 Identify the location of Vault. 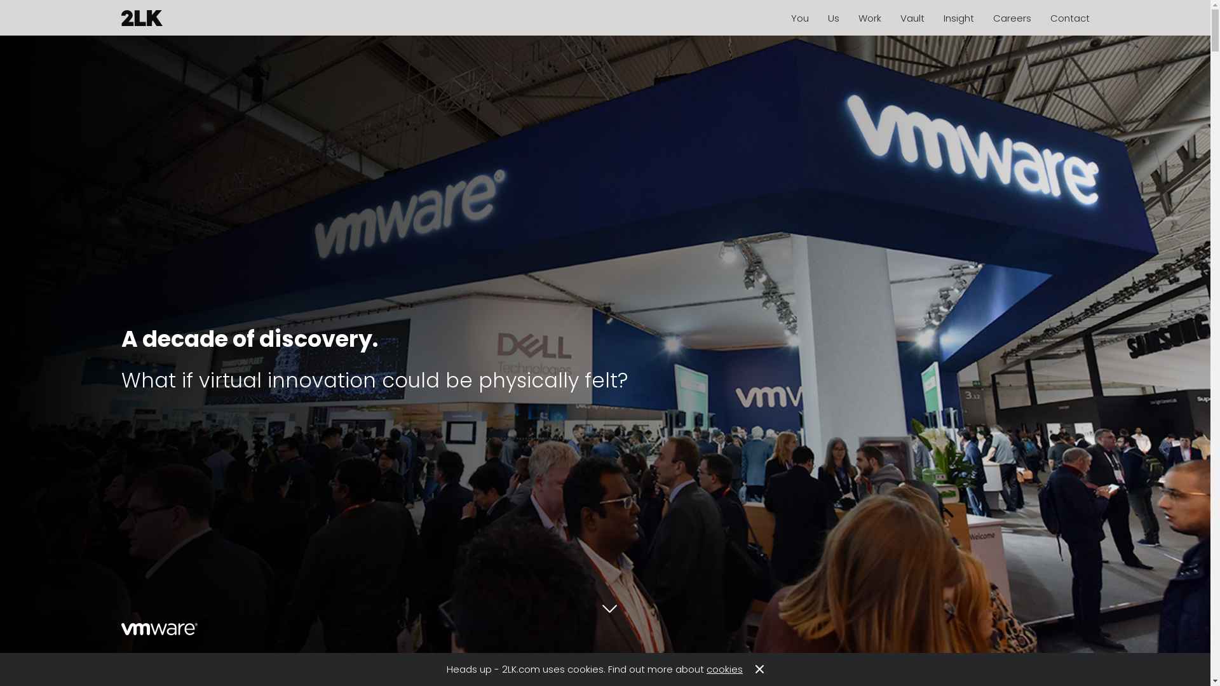
(912, 18).